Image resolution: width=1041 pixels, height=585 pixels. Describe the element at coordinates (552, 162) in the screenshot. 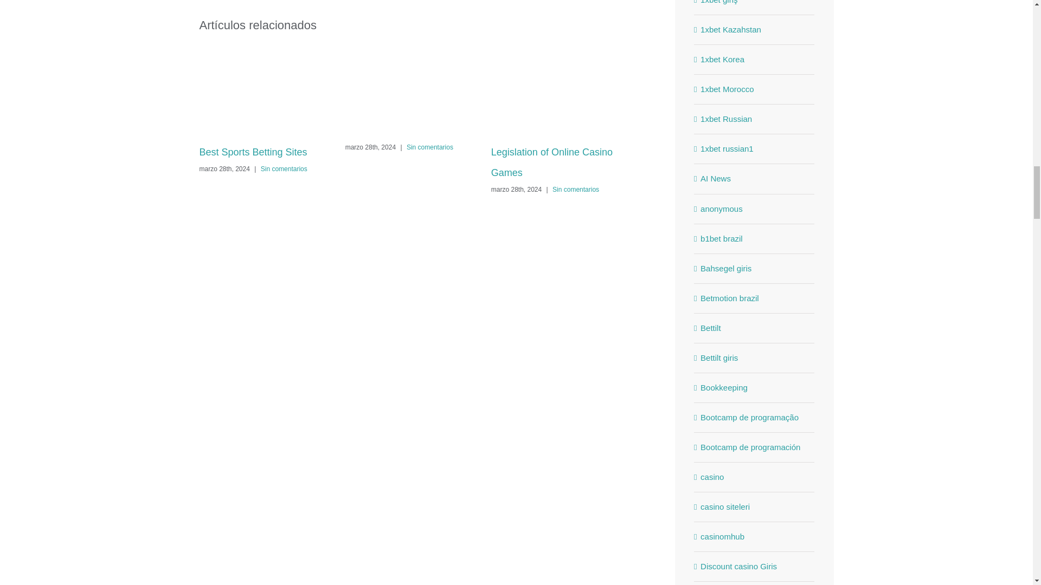

I see `Legislation of Online Casino Games` at that location.